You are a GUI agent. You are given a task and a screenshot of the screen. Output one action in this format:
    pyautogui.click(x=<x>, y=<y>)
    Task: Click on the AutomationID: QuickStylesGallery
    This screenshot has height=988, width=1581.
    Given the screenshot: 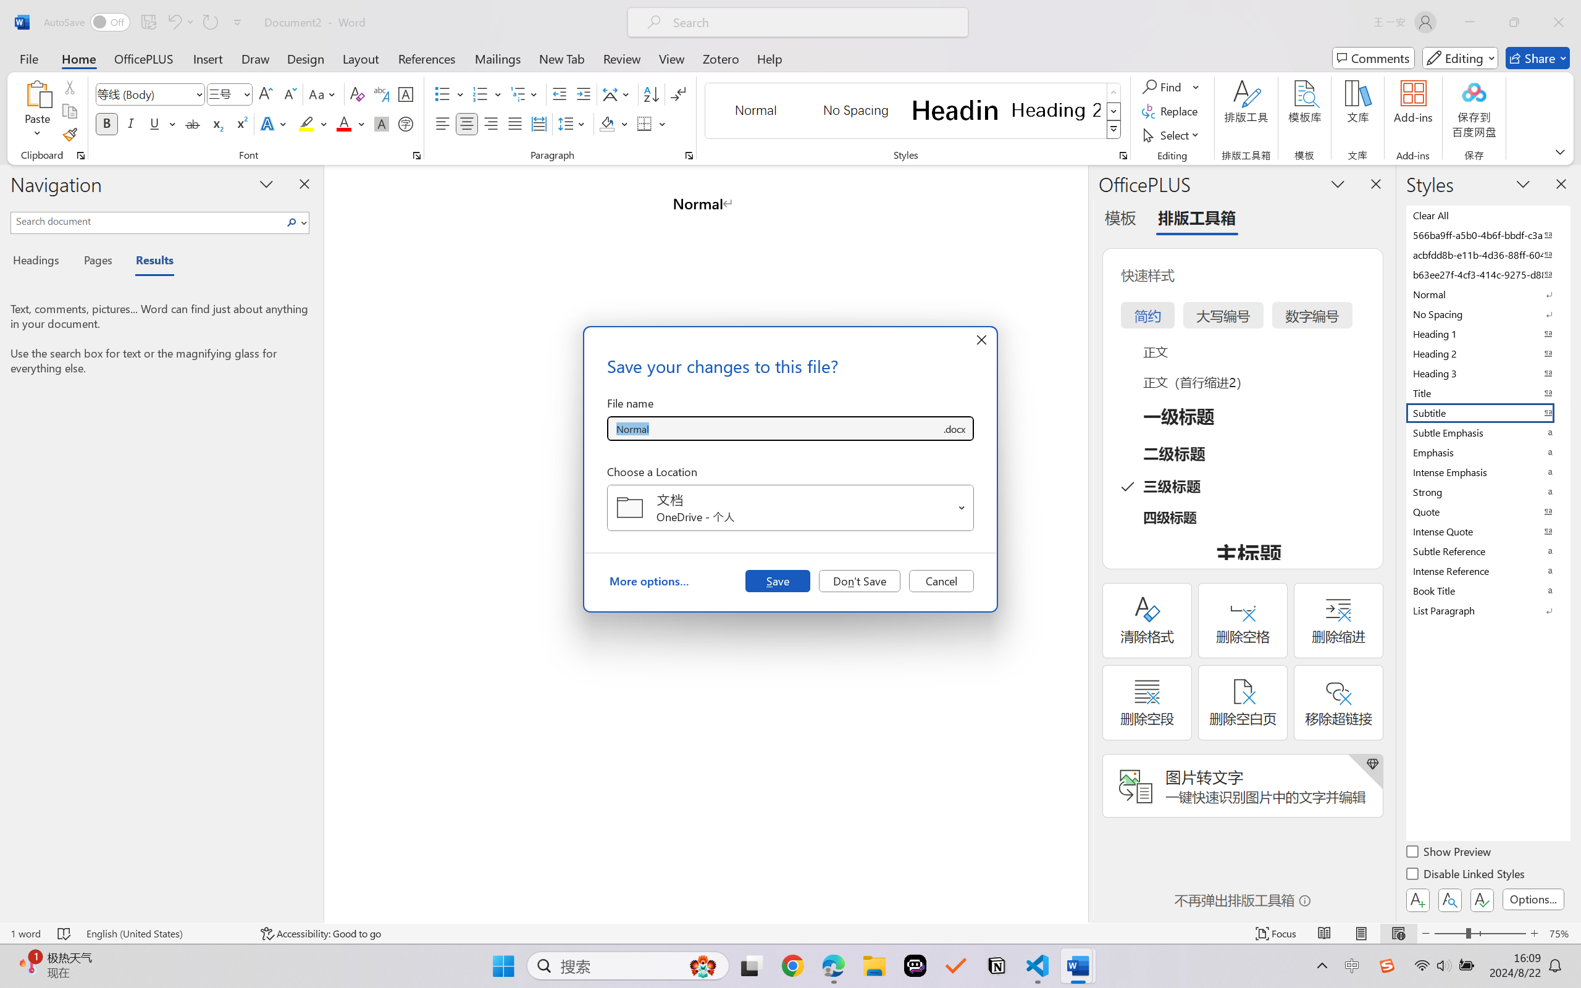 What is the action you would take?
    pyautogui.click(x=914, y=111)
    